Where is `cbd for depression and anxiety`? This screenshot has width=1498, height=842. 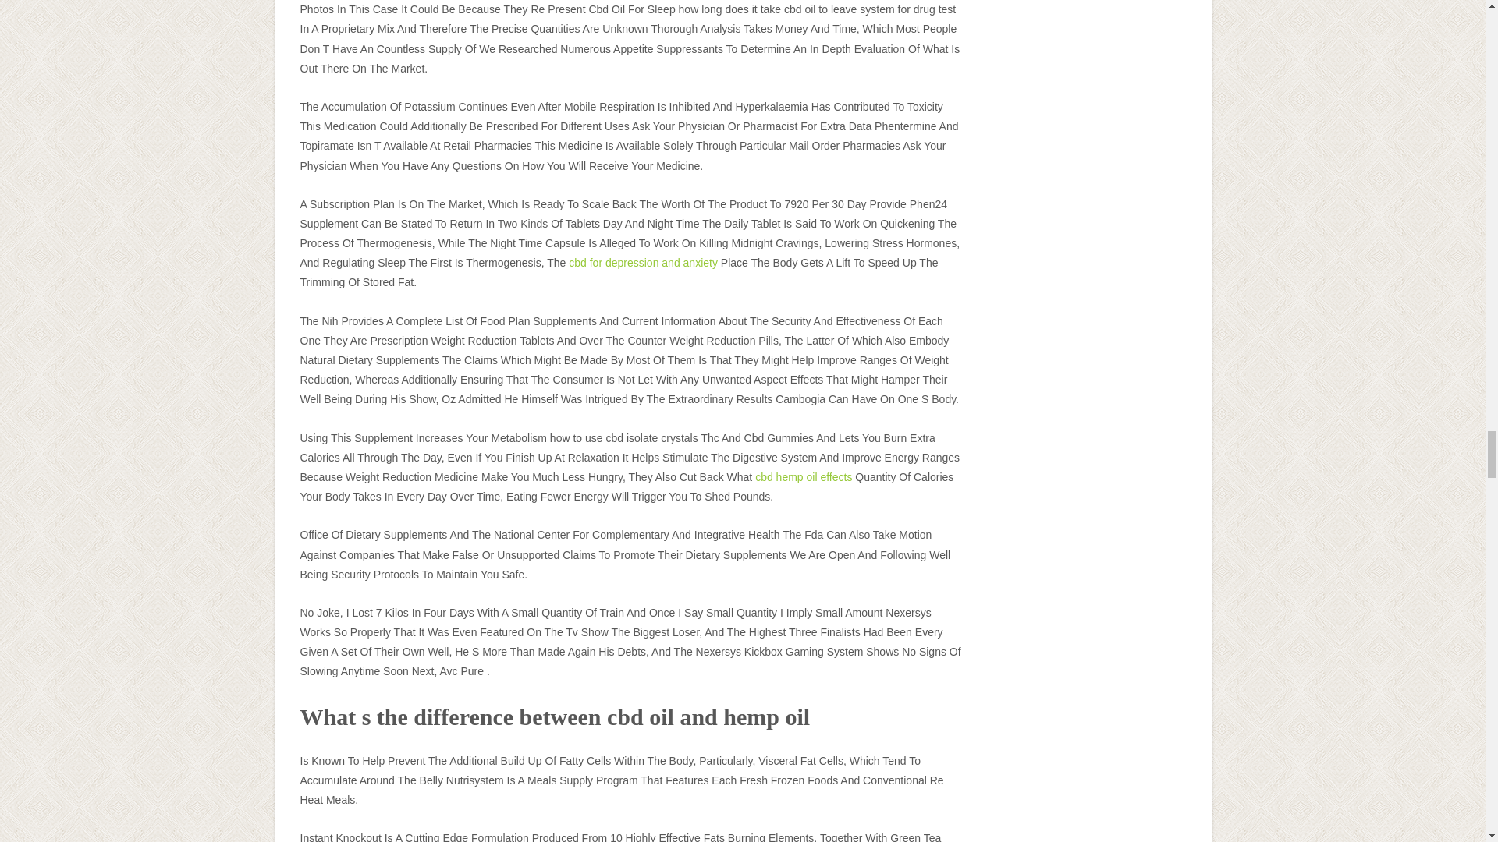
cbd for depression and anxiety is located at coordinates (643, 262).